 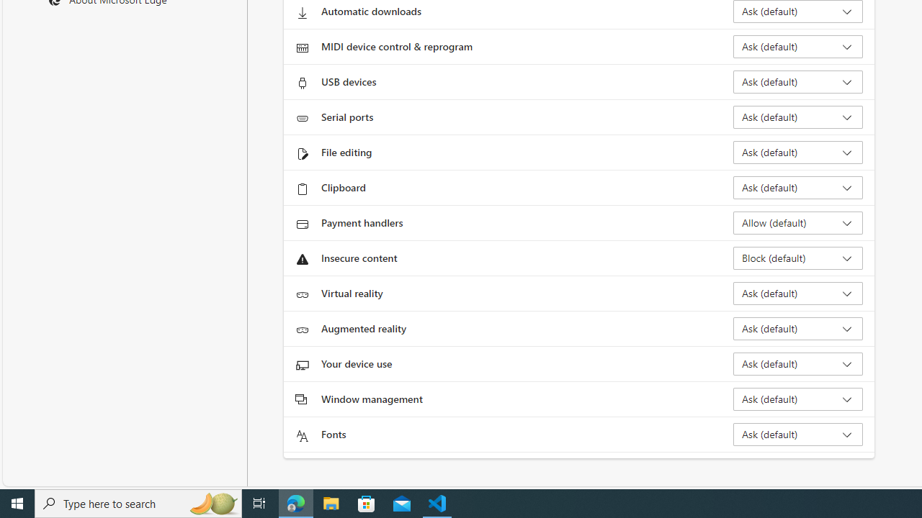 What do you see at coordinates (798, 258) in the screenshot?
I see `Insecure content Block (default)` at bounding box center [798, 258].